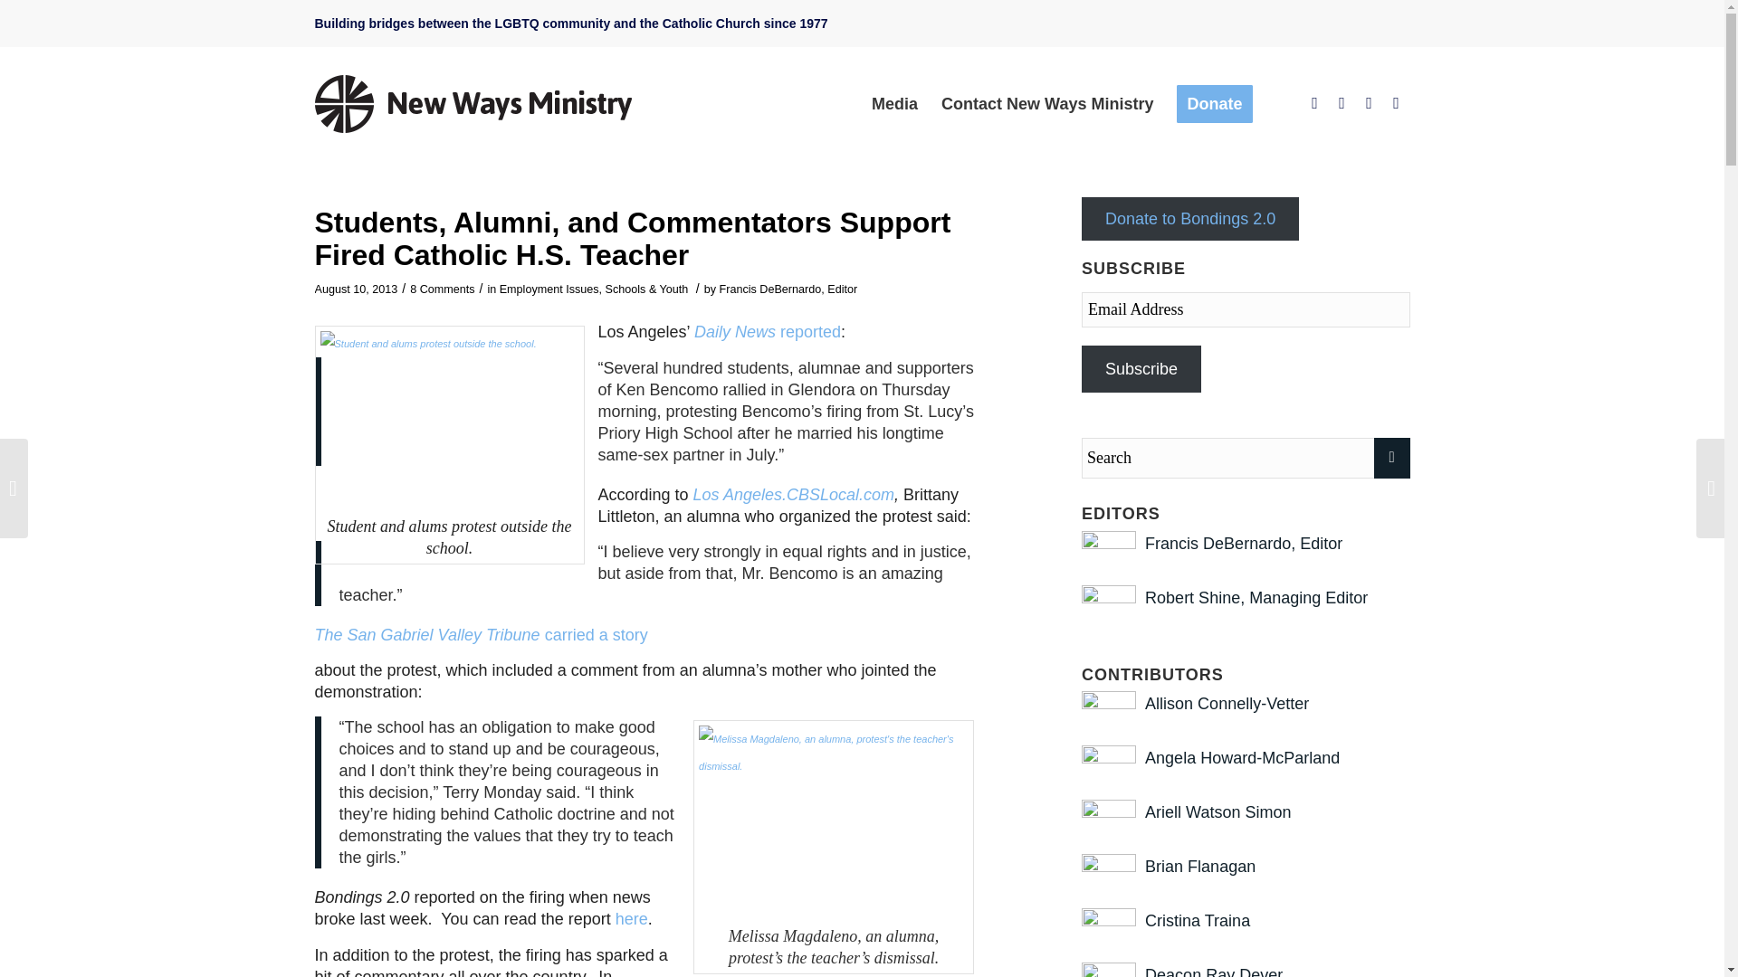 The height and width of the screenshot is (977, 1738). I want to click on 8 Comments, so click(442, 289).